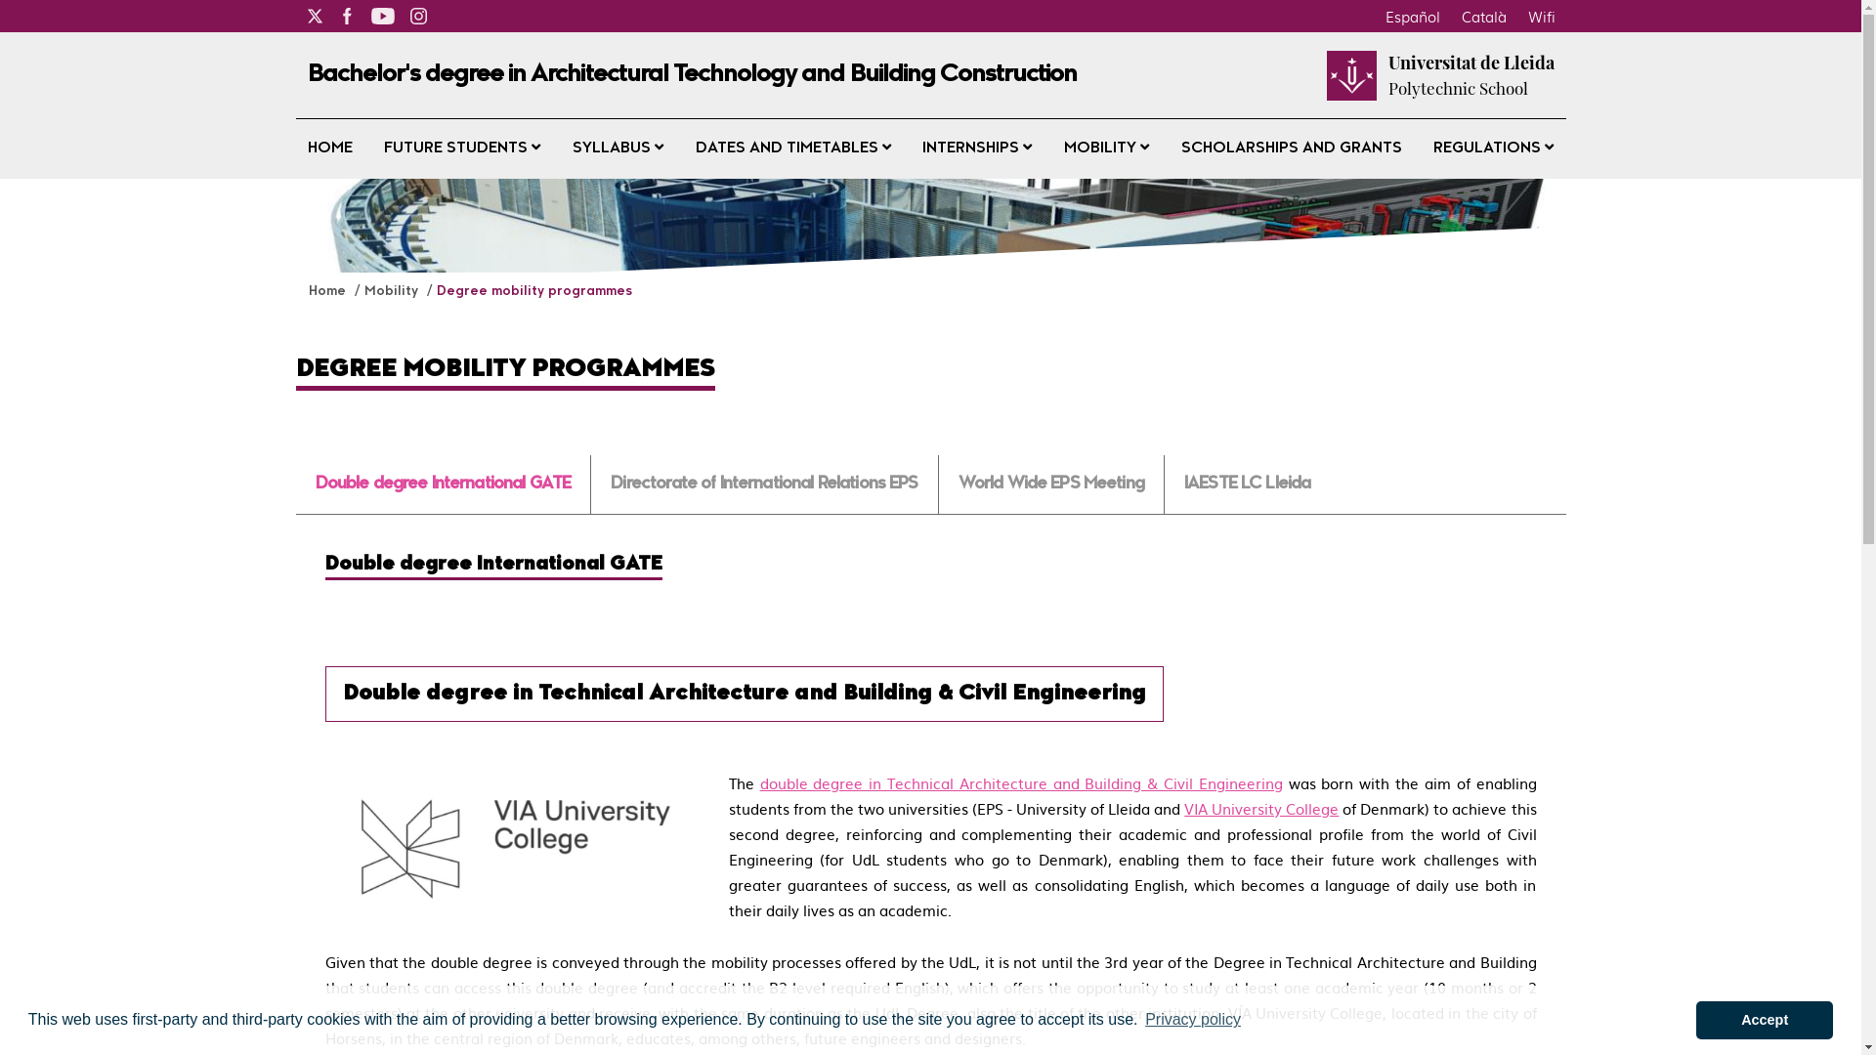 This screenshot has width=1876, height=1055. I want to click on SYLLABUS, so click(618, 148).